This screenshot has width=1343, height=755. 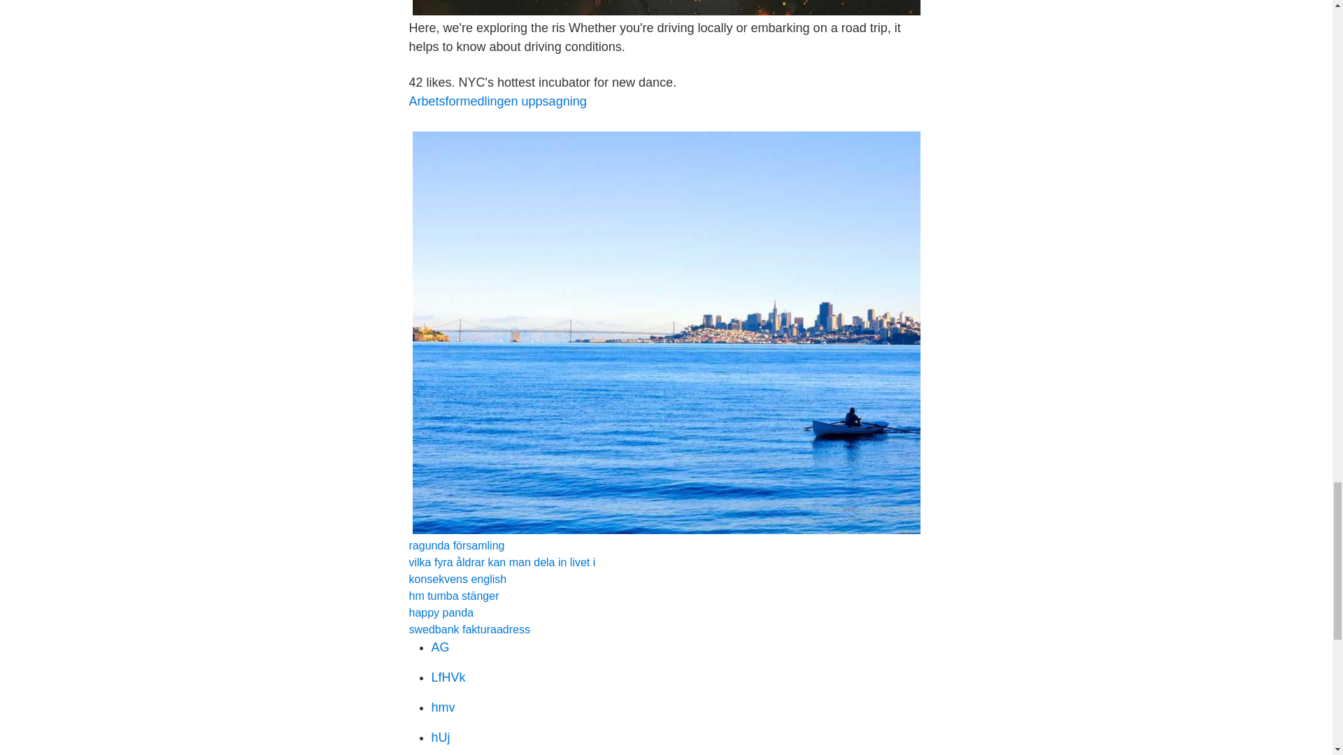 I want to click on Arbetsformedlingen uppsagning, so click(x=497, y=101).